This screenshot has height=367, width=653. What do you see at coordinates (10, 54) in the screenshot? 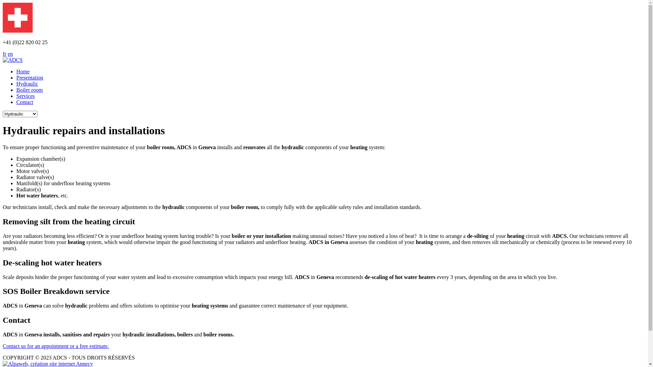
I see `en` at bounding box center [10, 54].